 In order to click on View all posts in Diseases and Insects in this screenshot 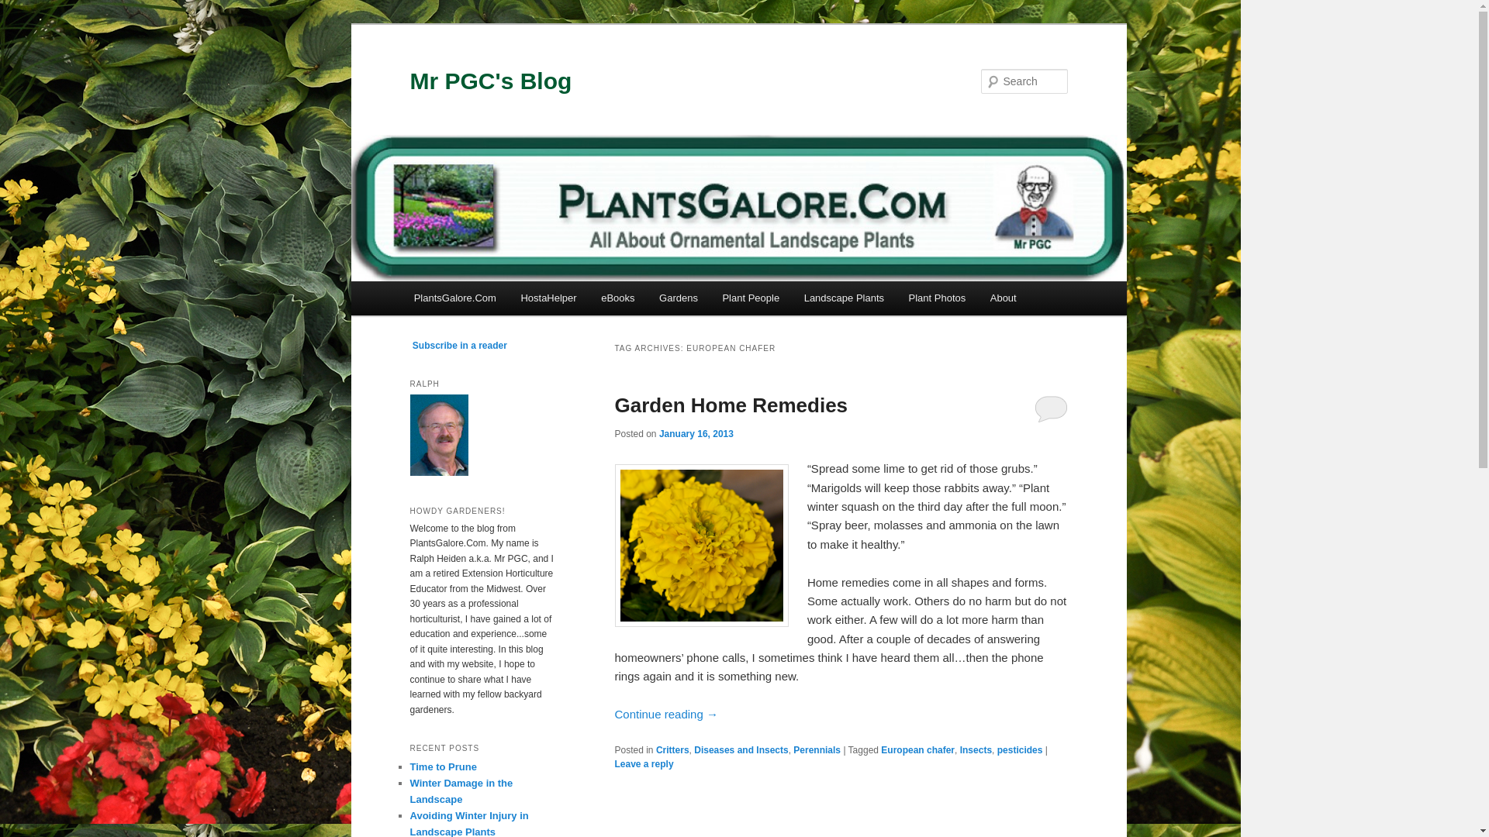, I will do `click(740, 750)`.